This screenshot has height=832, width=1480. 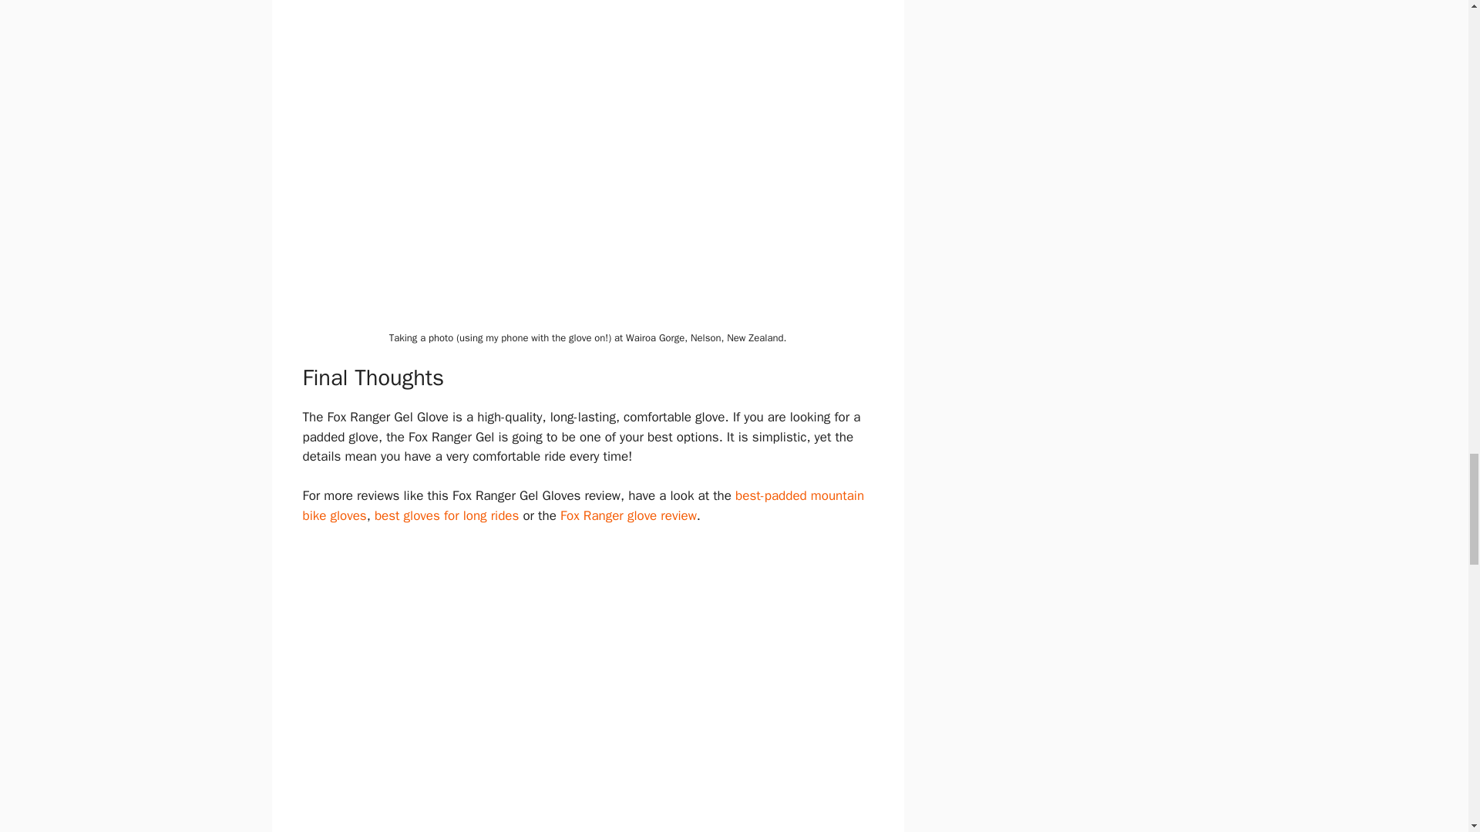 What do you see at coordinates (583, 505) in the screenshot?
I see `best-padded mountain bike gloves` at bounding box center [583, 505].